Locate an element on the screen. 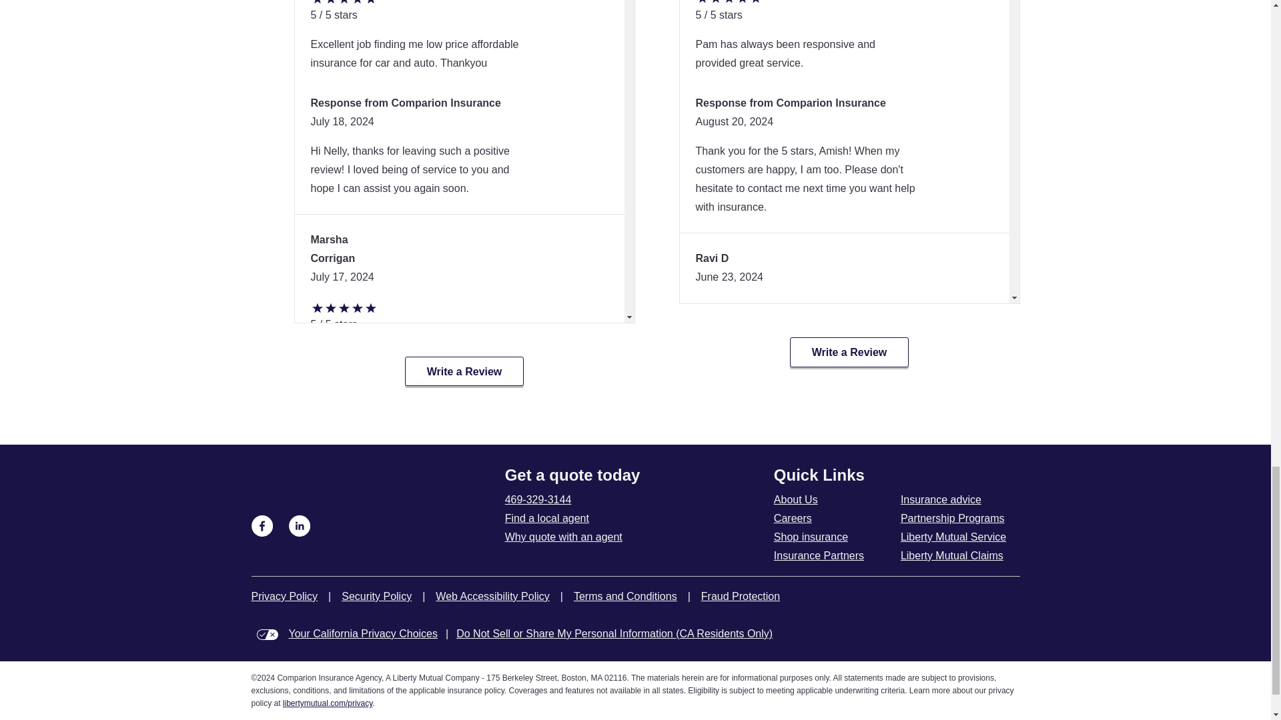  Find a local agent is located at coordinates (547, 518).